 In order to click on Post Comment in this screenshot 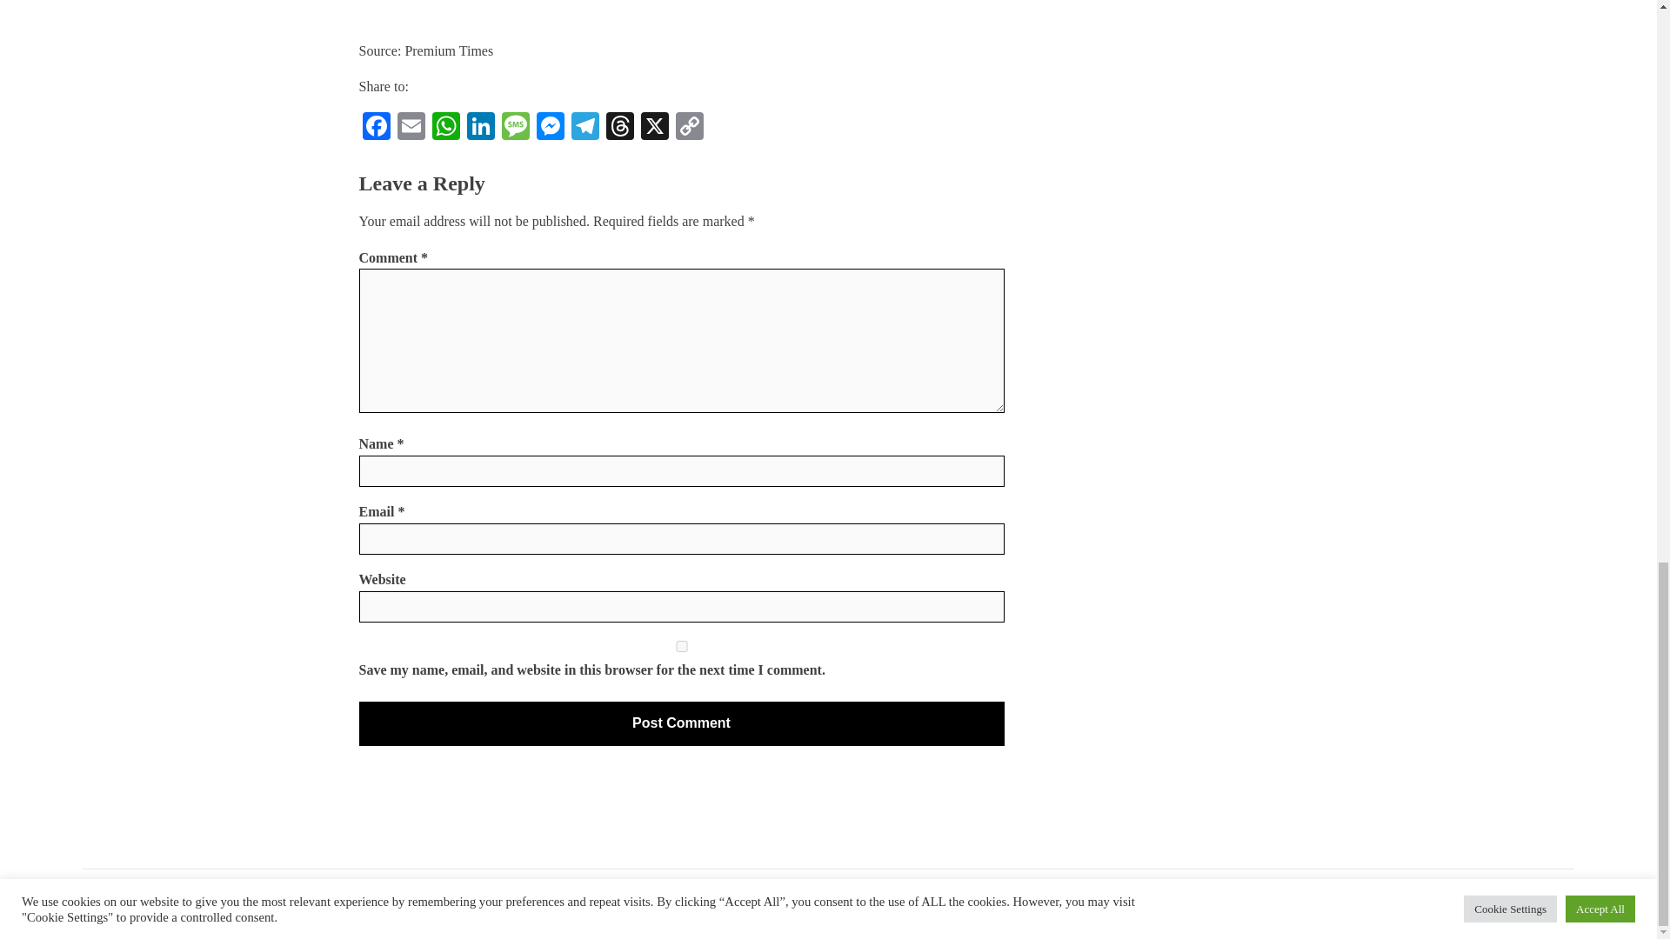, I will do `click(680, 723)`.